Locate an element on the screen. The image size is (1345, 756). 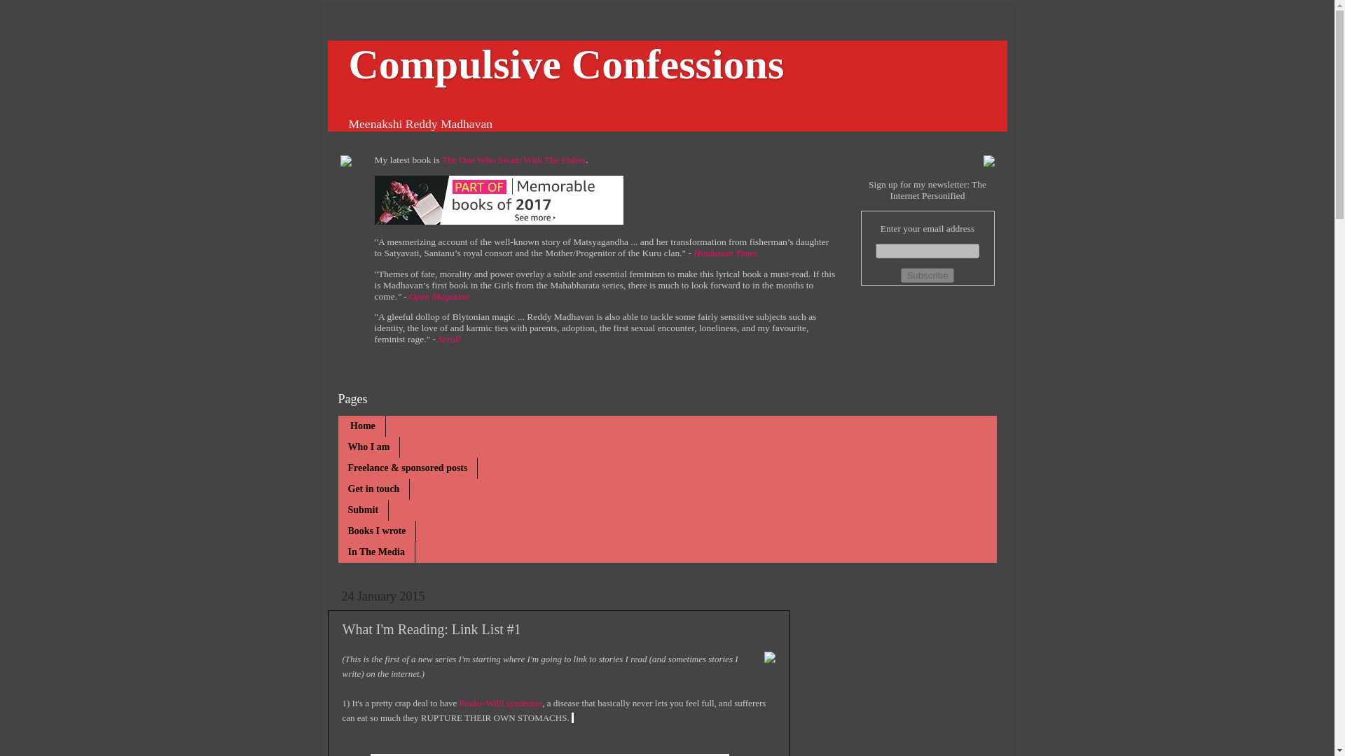
Who I am is located at coordinates (368, 447).